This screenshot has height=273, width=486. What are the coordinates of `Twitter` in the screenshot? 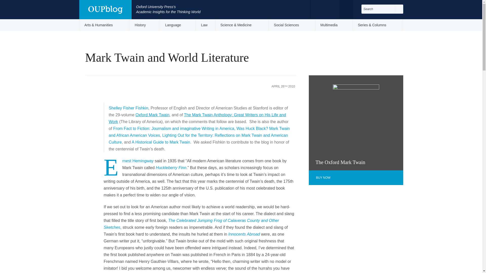 It's located at (330, 9).